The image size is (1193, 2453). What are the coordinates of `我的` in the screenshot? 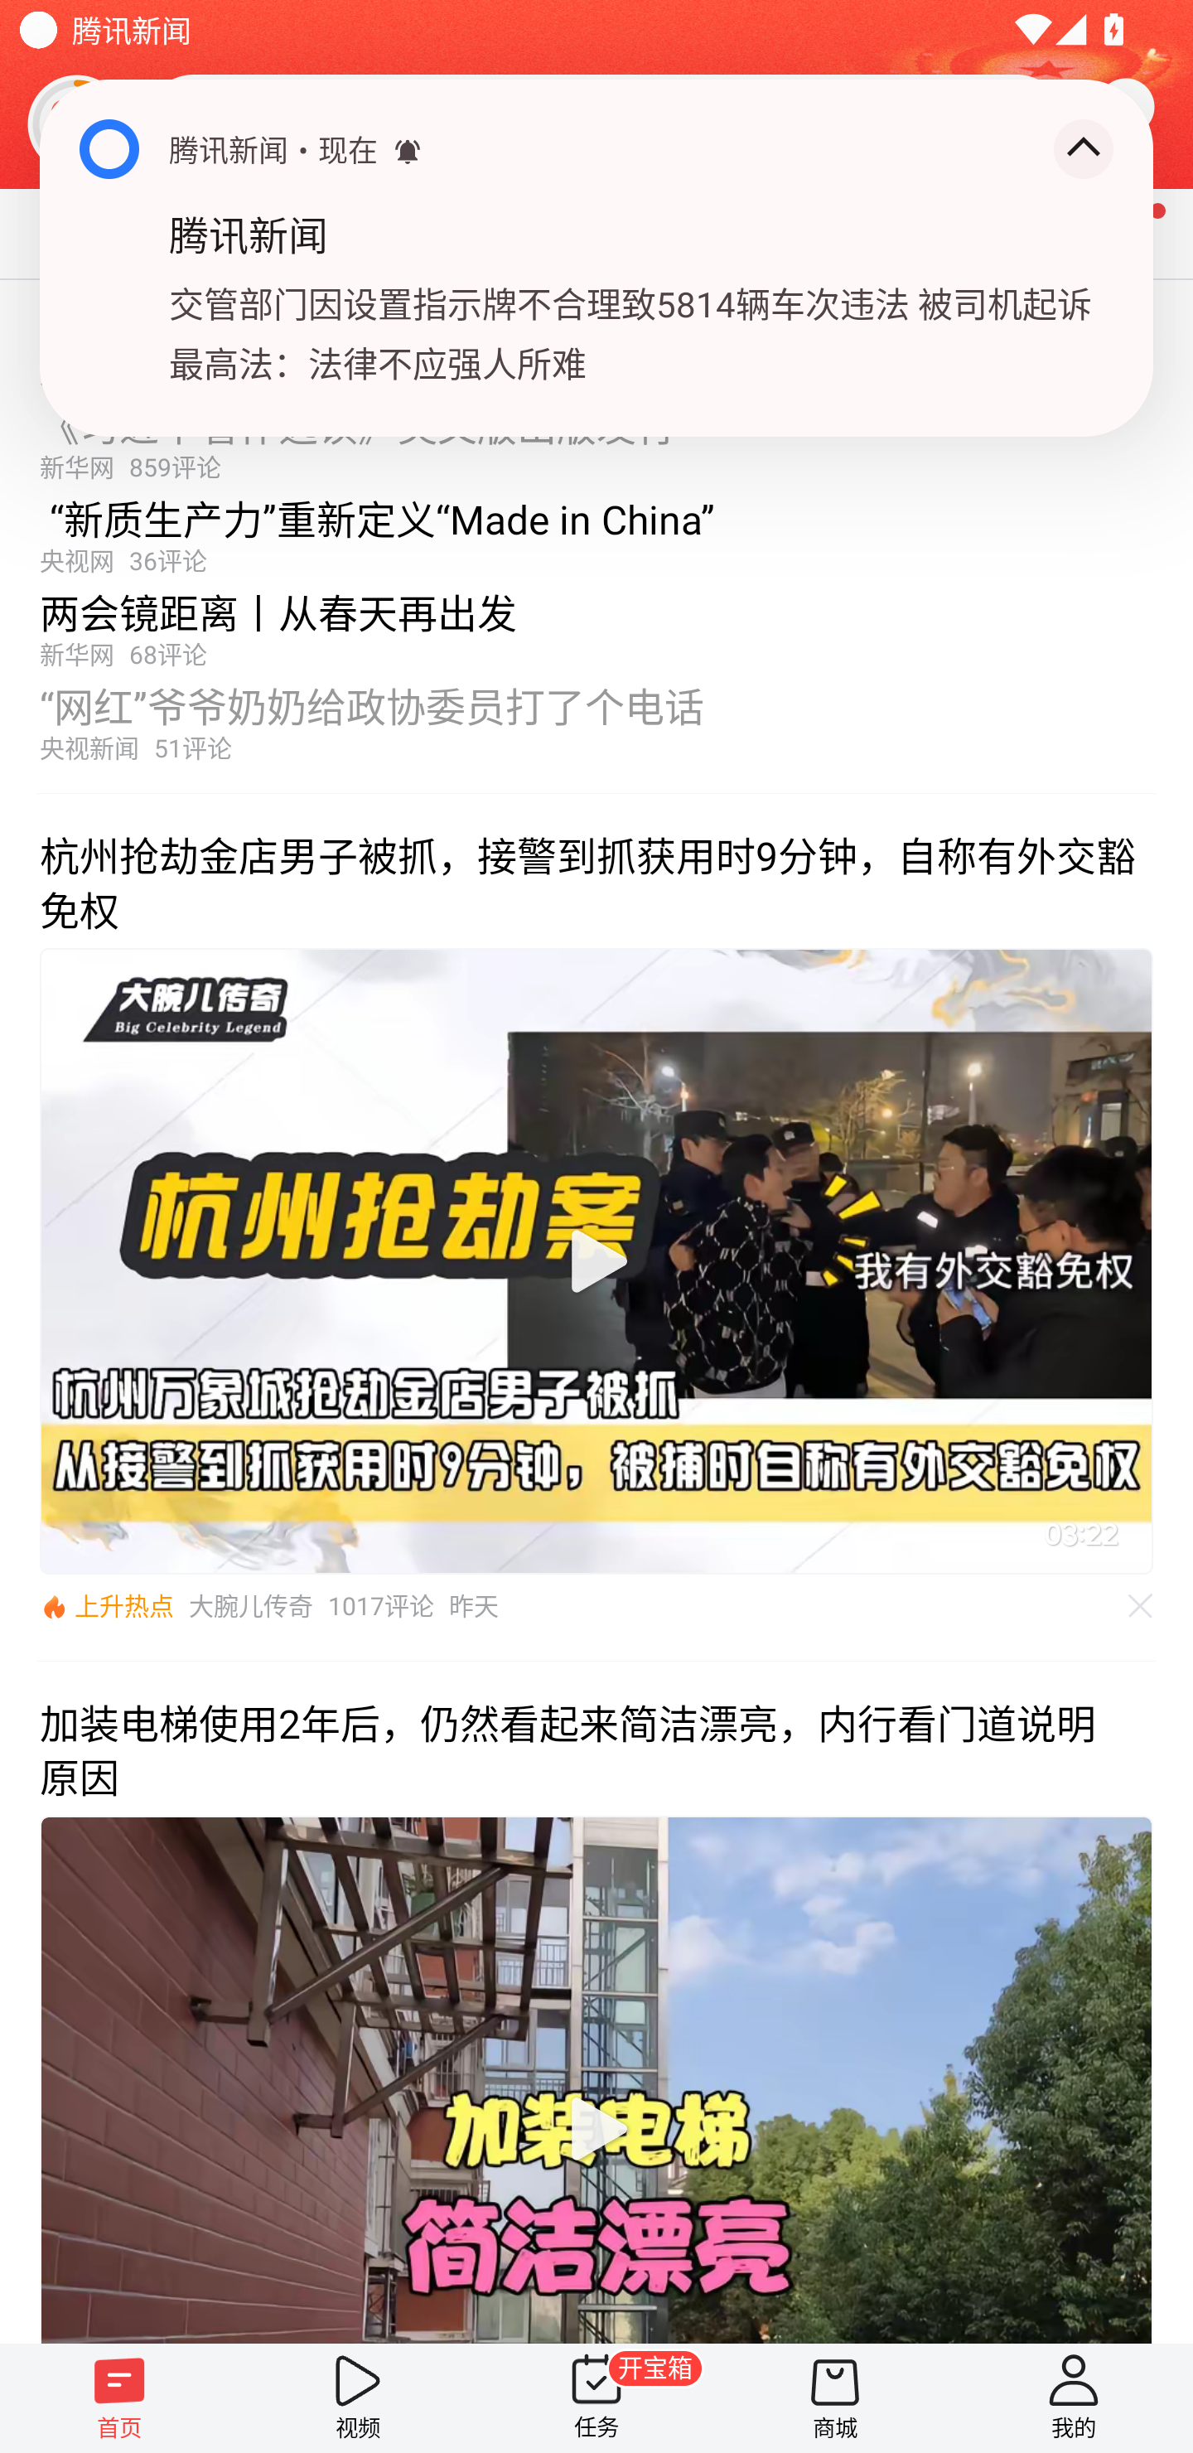 It's located at (1074, 2397).